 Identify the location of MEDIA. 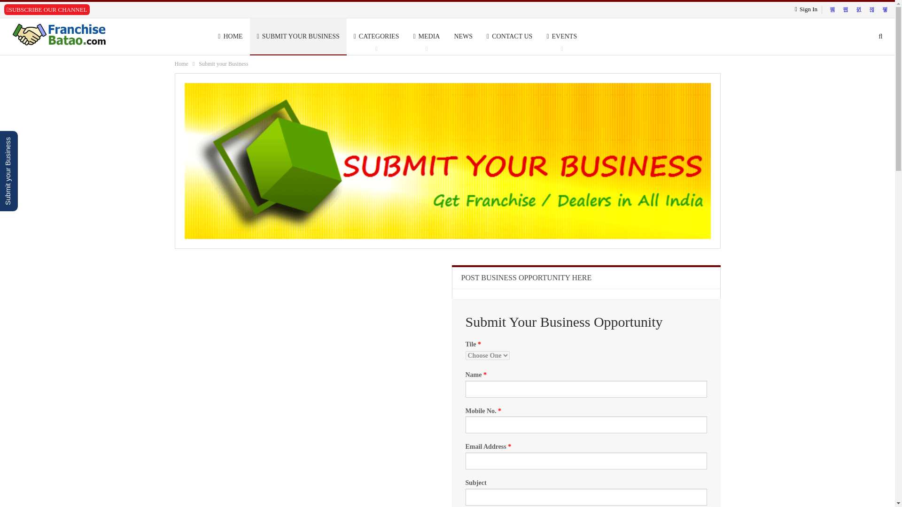
(426, 36).